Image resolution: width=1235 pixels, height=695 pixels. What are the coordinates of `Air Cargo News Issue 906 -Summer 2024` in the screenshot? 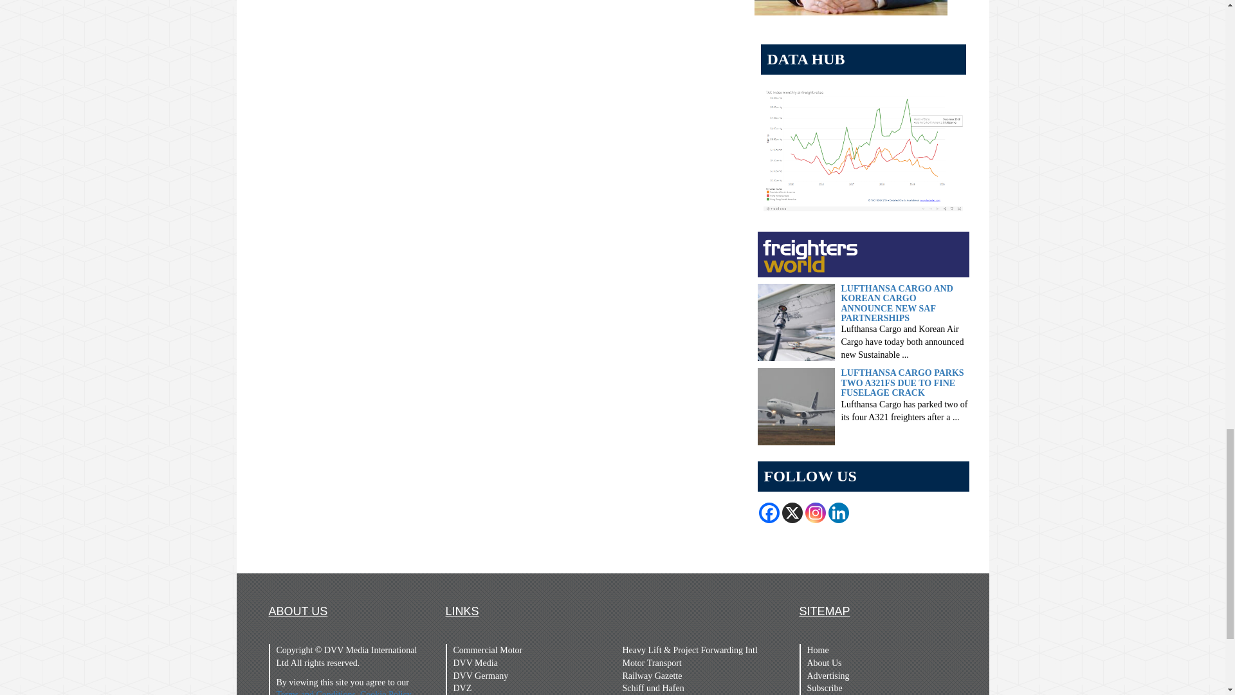 It's located at (850, 8).